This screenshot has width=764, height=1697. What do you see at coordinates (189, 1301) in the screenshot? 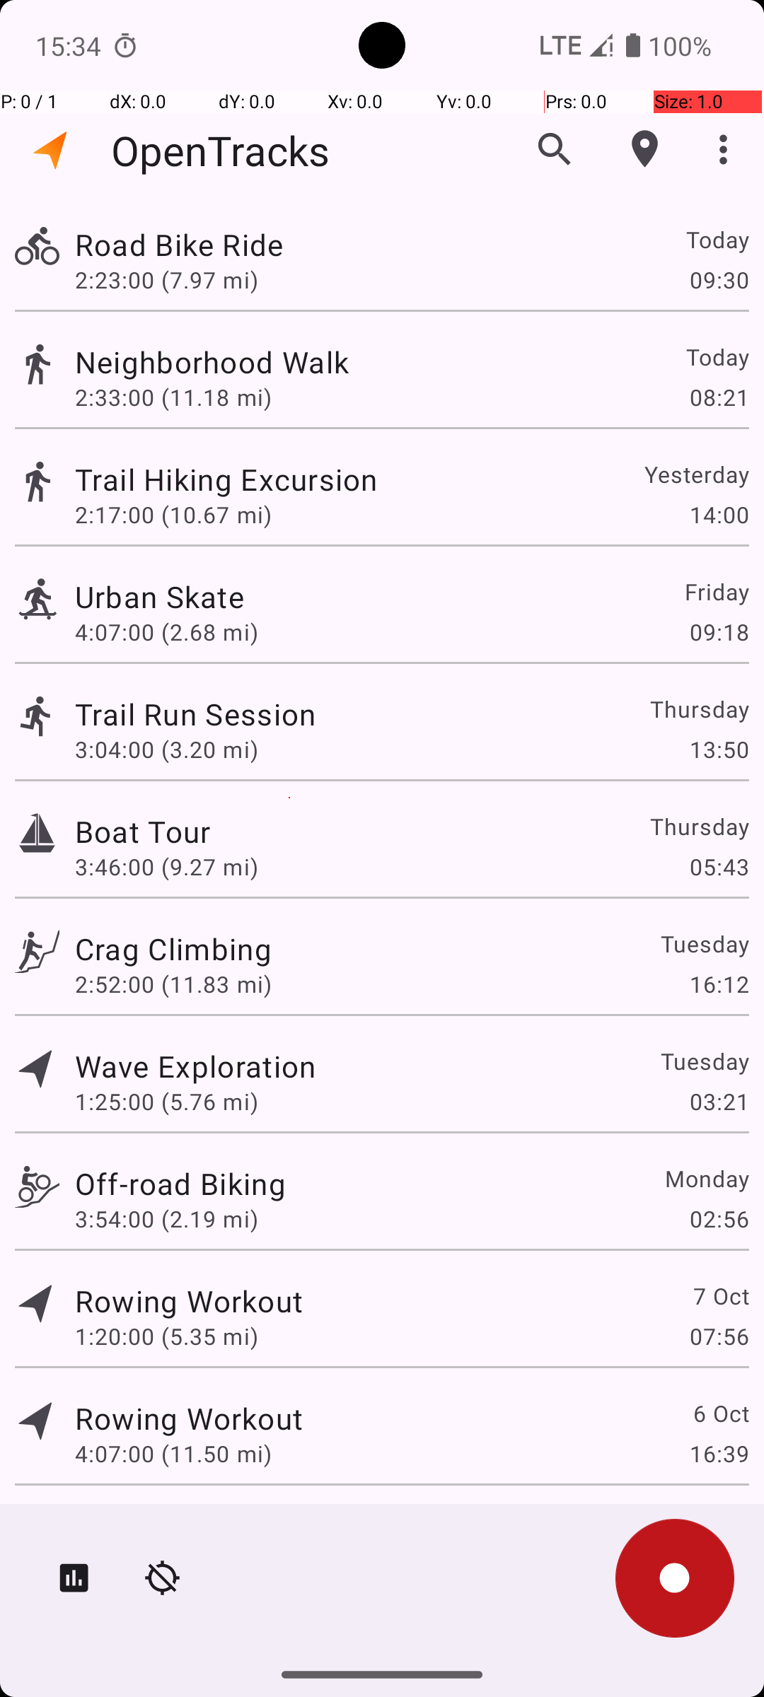
I see `Rowing Workout` at bounding box center [189, 1301].